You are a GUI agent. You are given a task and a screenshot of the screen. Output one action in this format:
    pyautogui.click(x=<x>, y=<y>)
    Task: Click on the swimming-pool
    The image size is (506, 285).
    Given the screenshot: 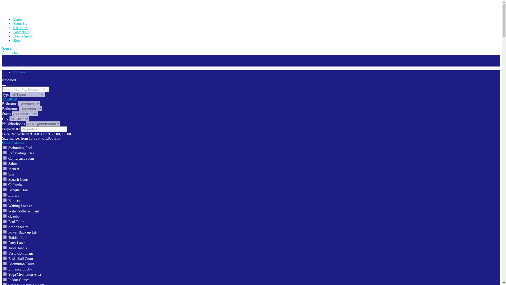 What is the action you would take?
    pyautogui.click(x=5, y=147)
    